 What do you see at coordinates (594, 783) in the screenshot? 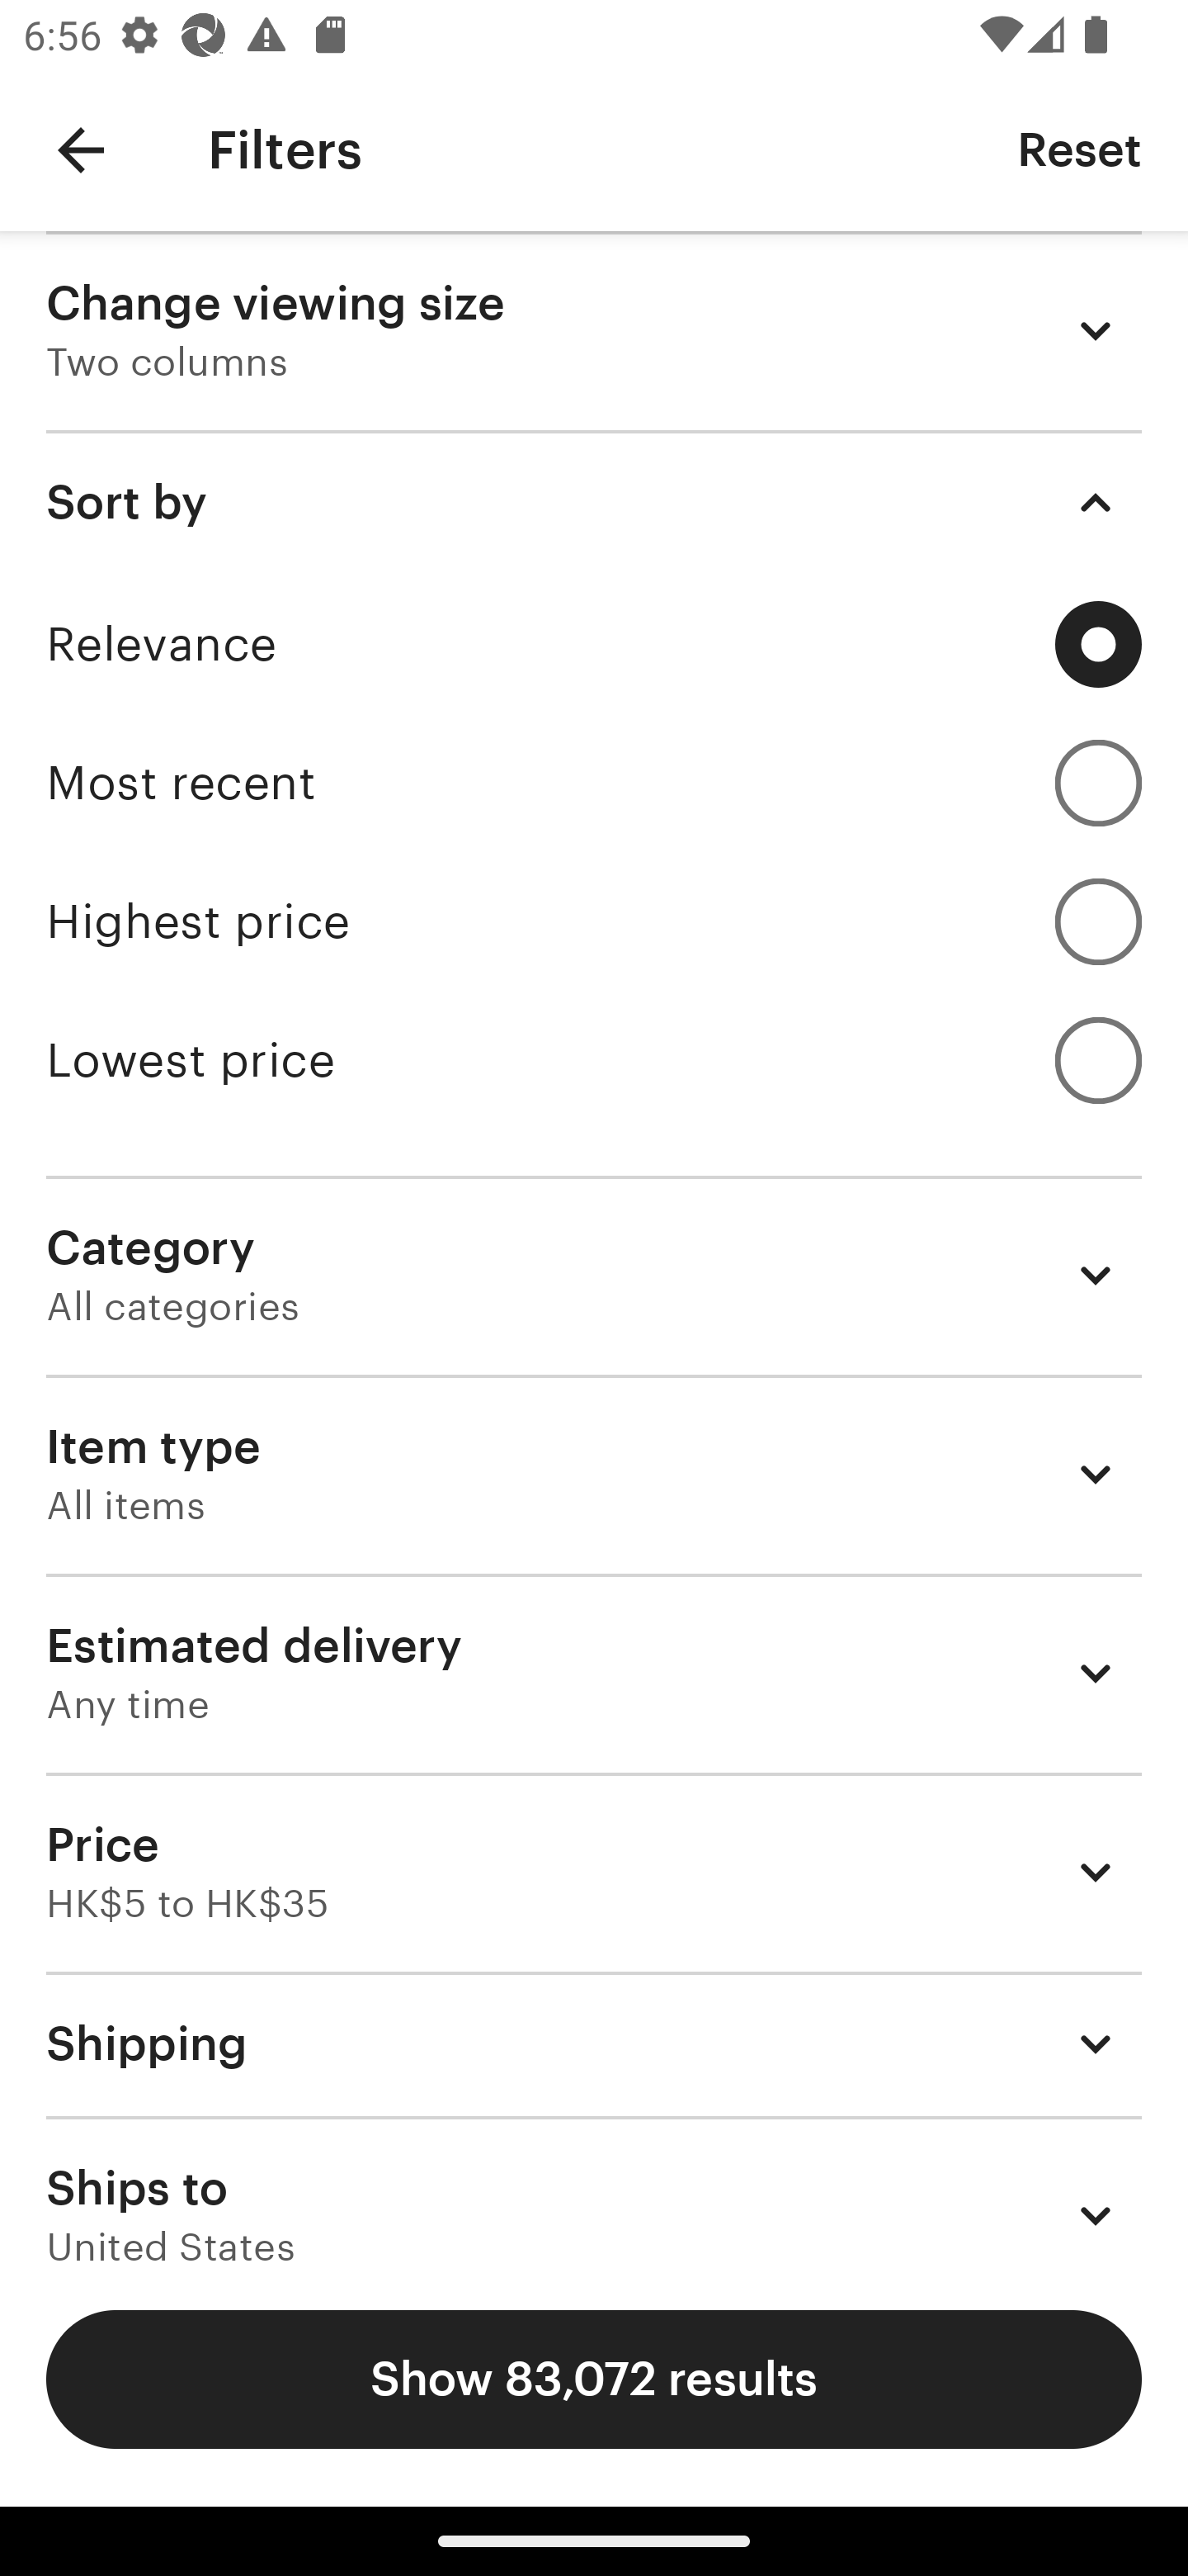
I see `Most recent` at bounding box center [594, 783].